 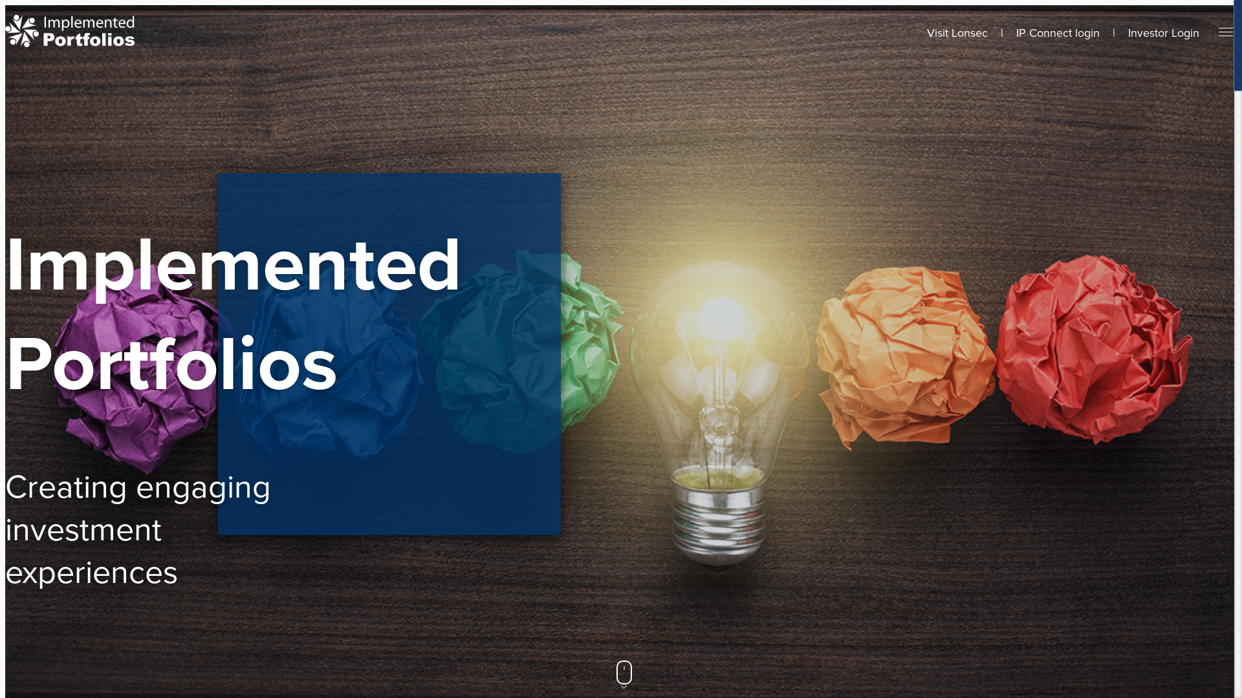 What do you see at coordinates (957, 33) in the screenshot?
I see `Visit Lonsec` at bounding box center [957, 33].